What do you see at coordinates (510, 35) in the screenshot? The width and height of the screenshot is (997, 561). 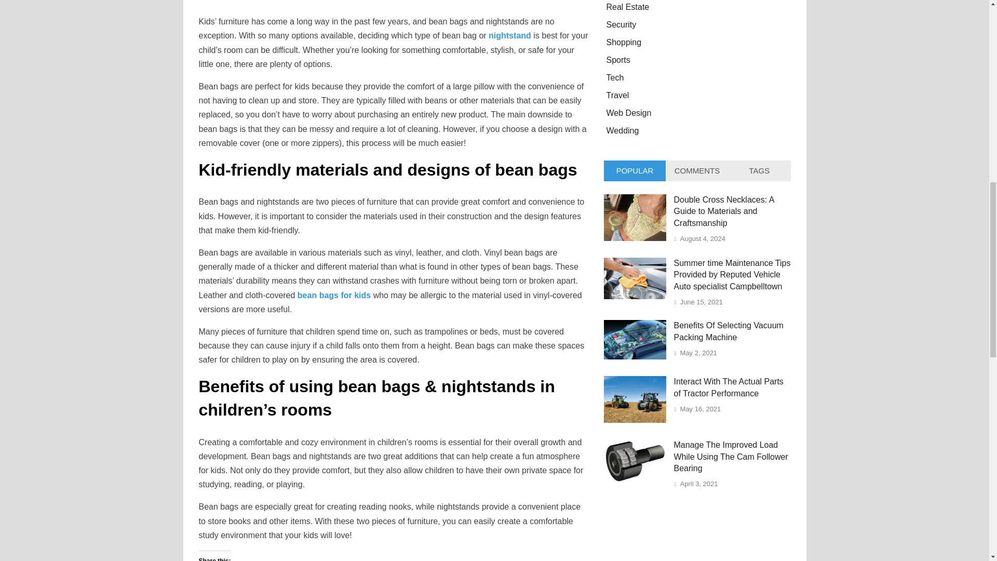 I see `nightstand` at bounding box center [510, 35].